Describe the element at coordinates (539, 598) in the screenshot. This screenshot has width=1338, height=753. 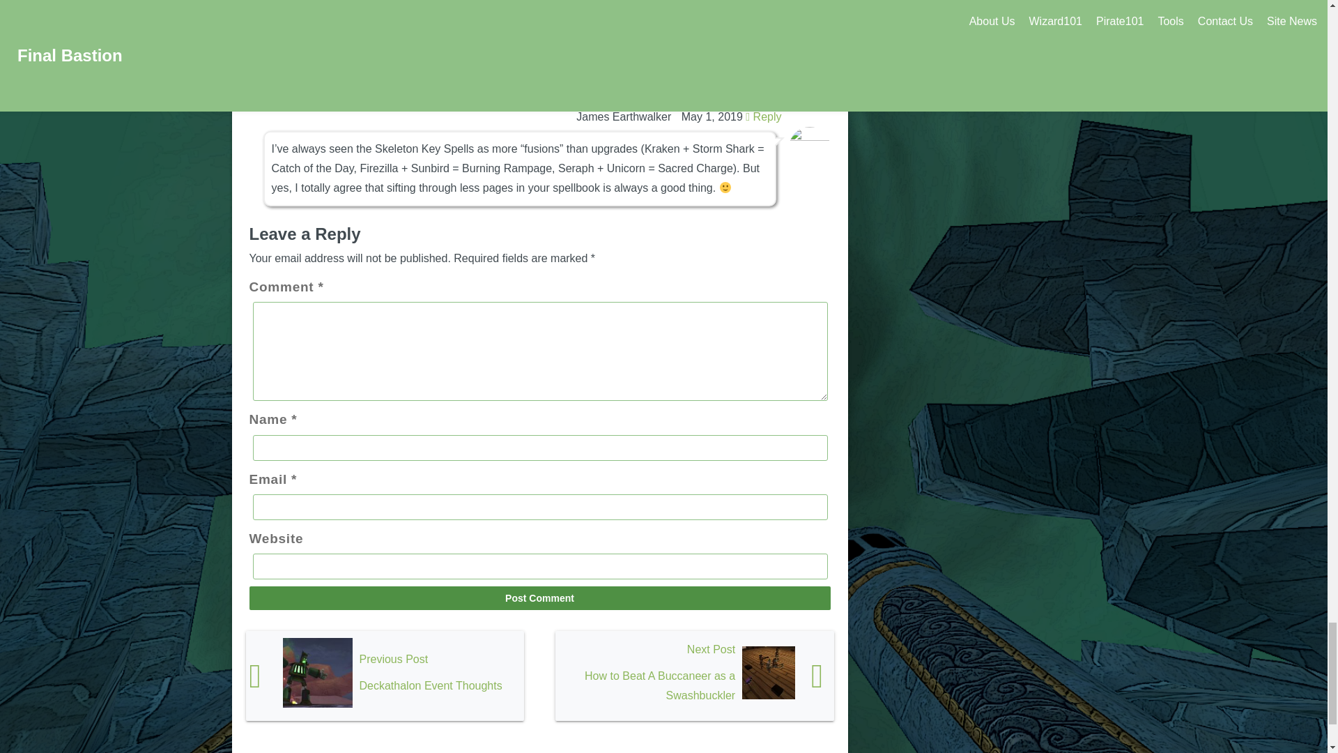
I see `Post Comment` at that location.